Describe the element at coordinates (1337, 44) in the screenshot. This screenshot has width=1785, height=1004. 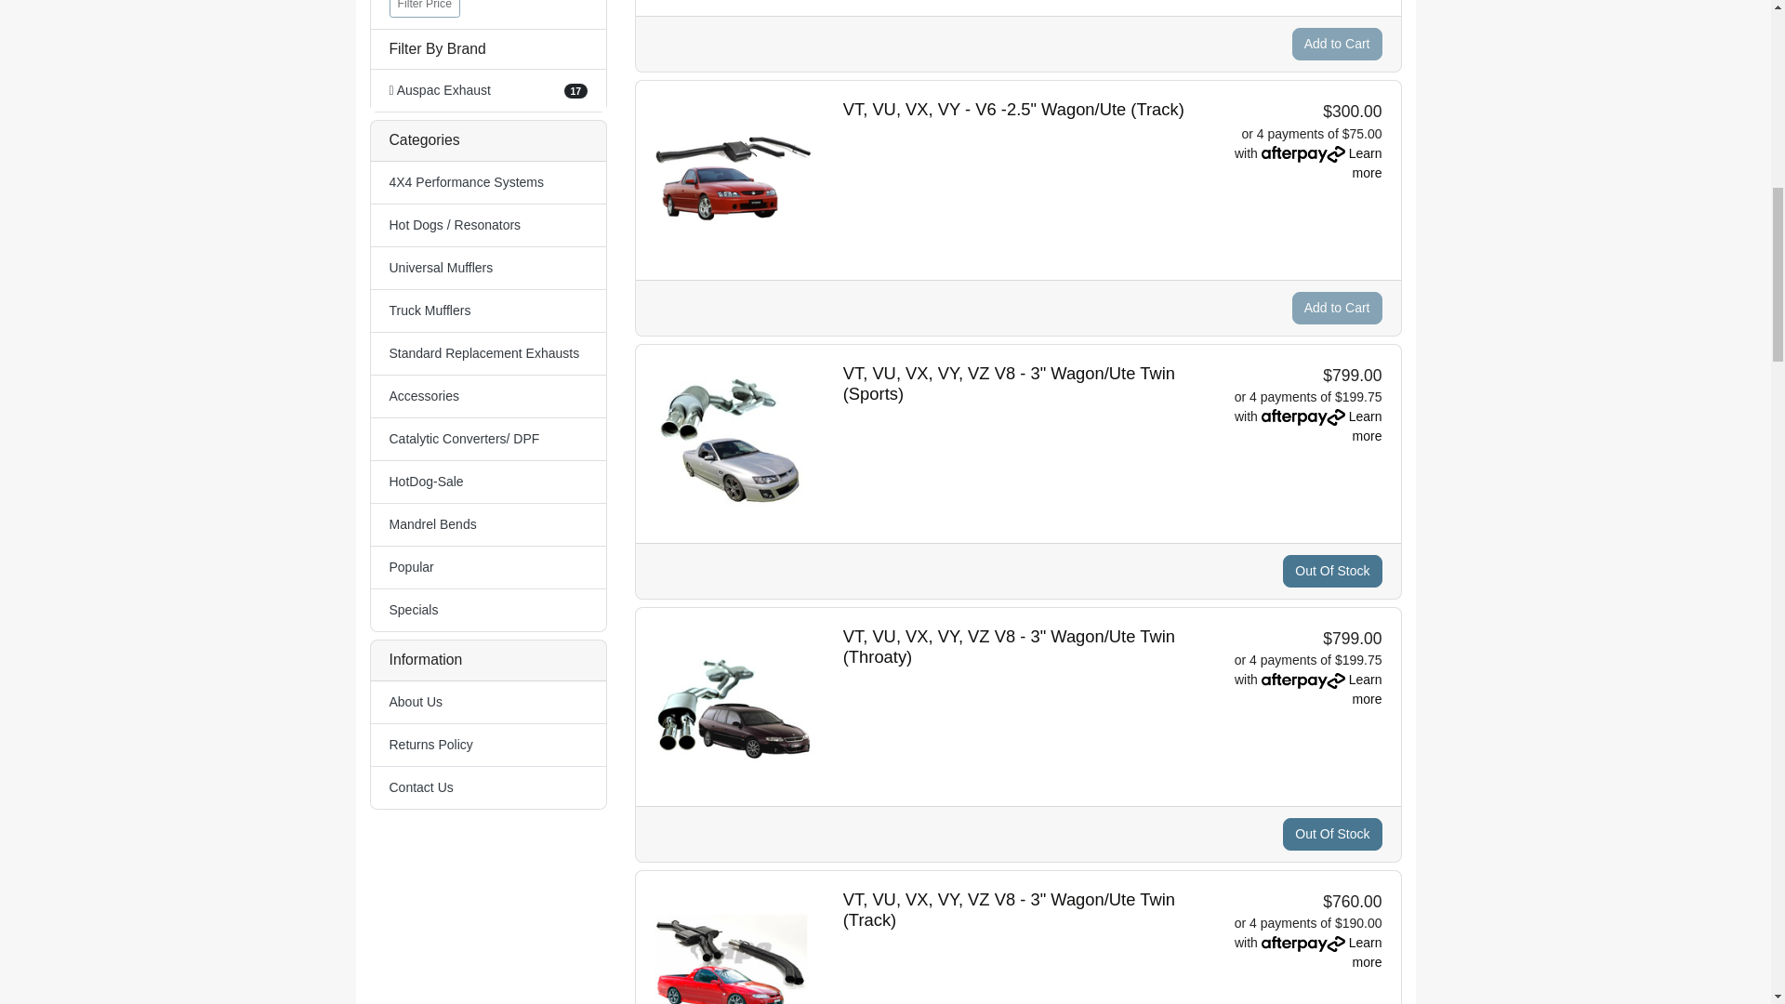
I see `Add to Cart` at that location.